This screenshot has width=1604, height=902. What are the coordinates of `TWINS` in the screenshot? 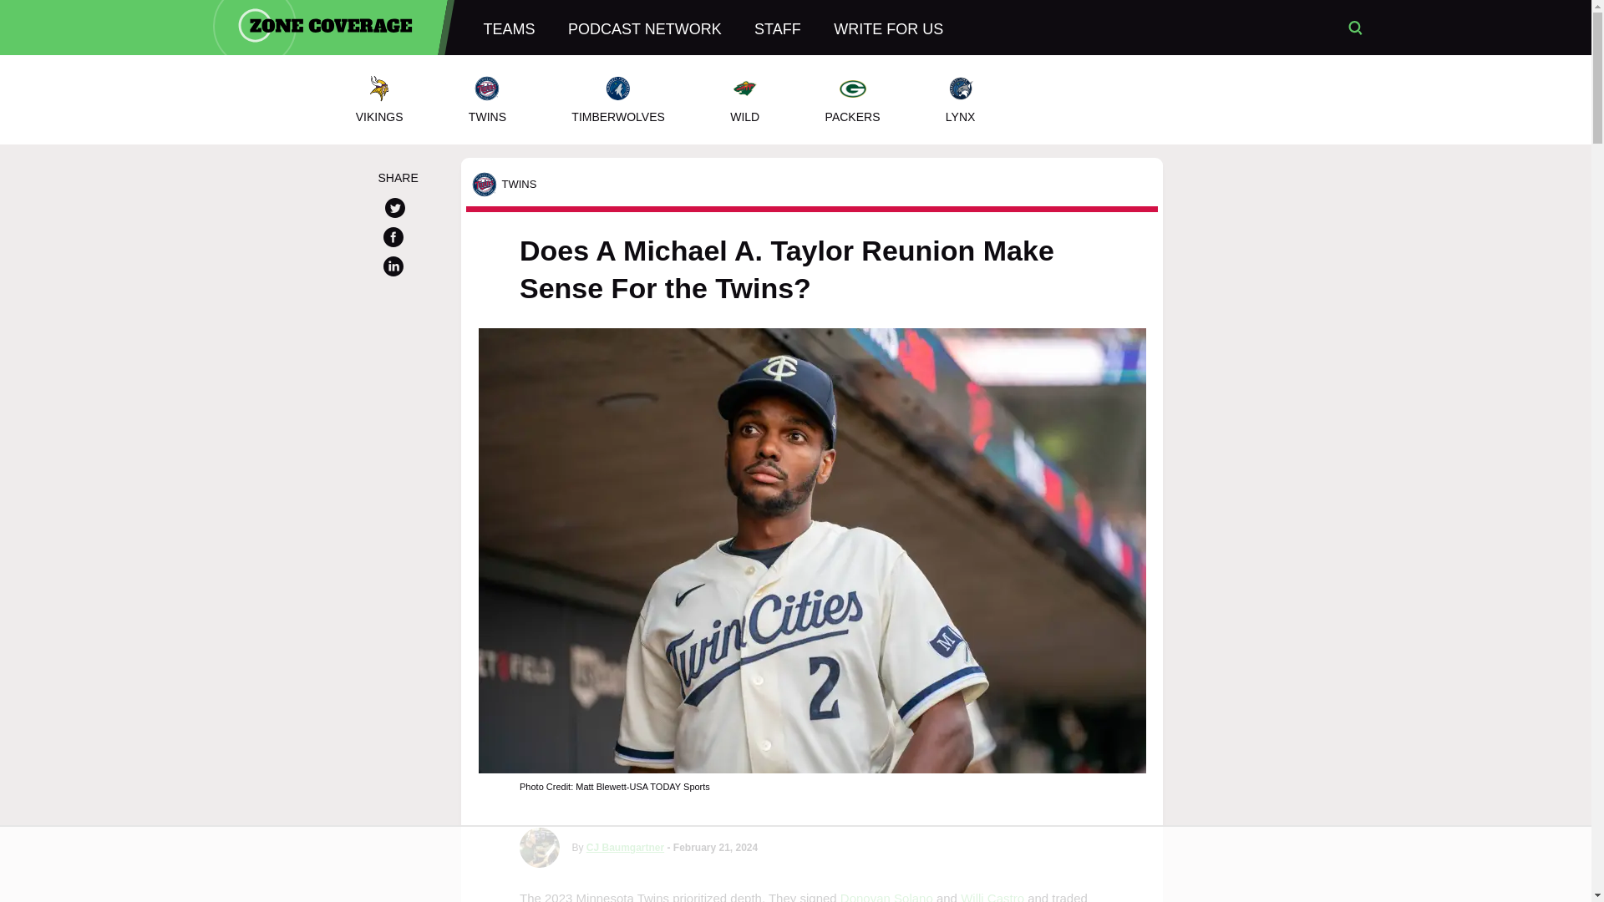 It's located at (488, 99).